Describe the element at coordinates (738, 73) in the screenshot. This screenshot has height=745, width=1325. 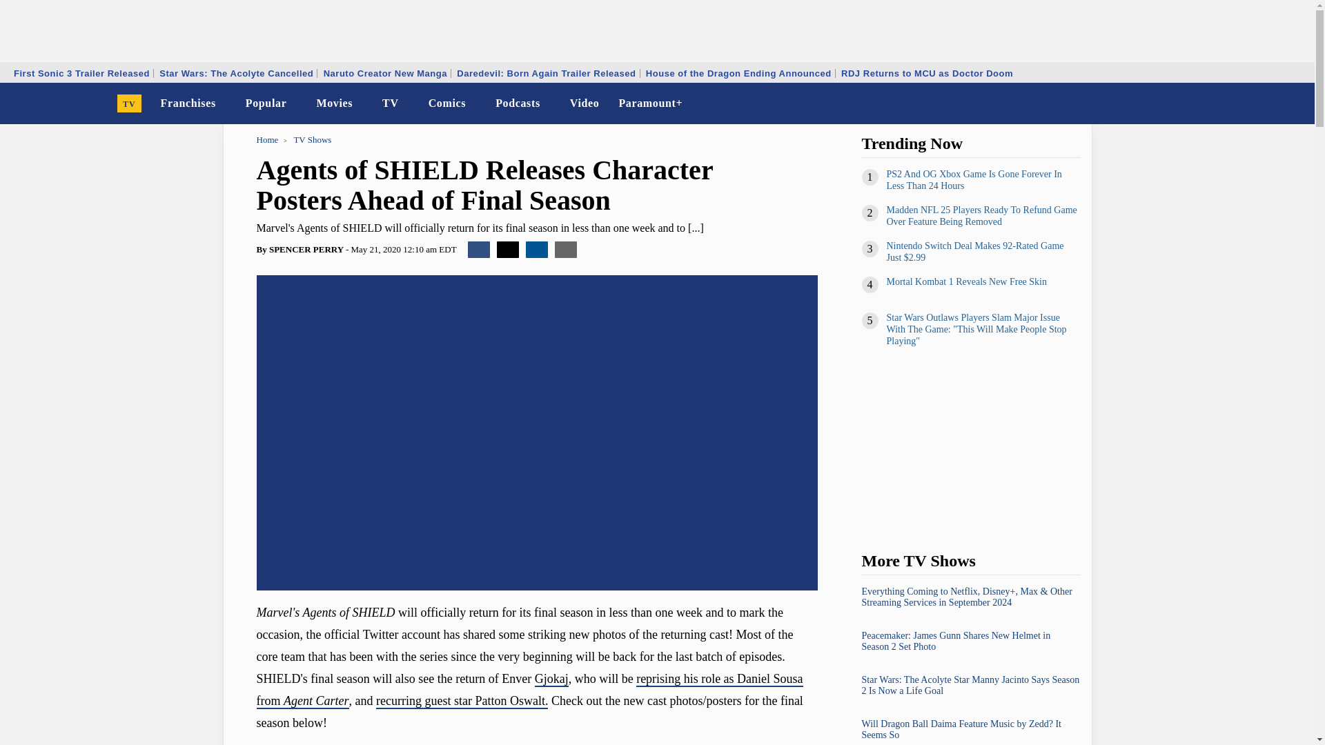
I see `House of the Dragon Ending Announced` at that location.